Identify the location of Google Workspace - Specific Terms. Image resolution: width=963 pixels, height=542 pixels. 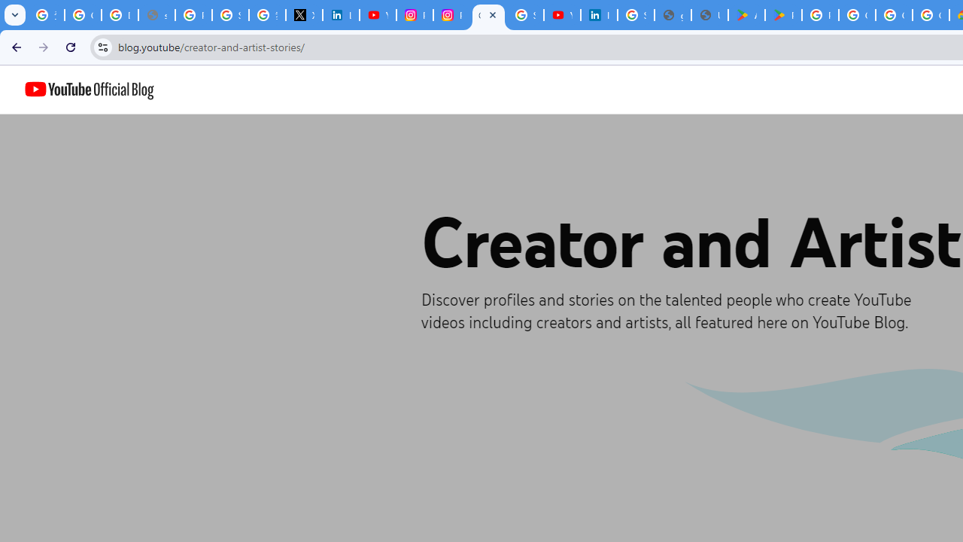
(894, 15).